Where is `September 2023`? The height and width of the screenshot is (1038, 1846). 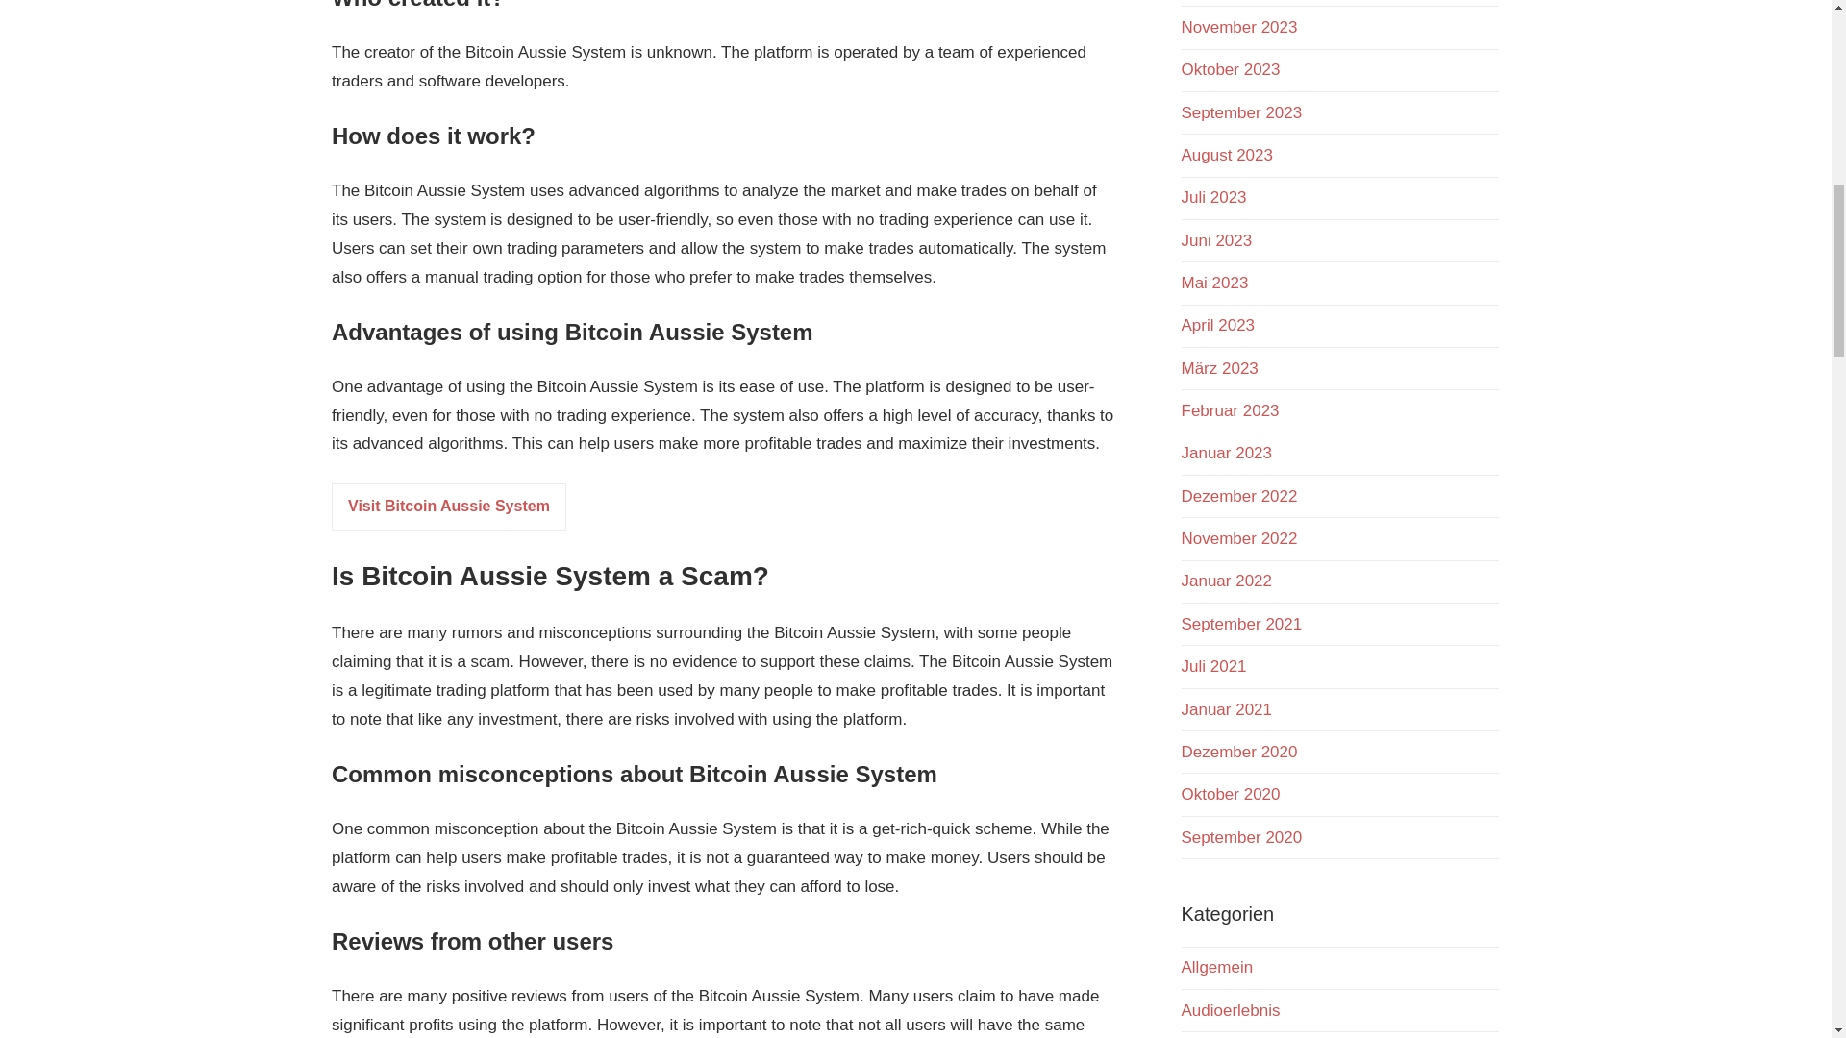
September 2023 is located at coordinates (1240, 113).